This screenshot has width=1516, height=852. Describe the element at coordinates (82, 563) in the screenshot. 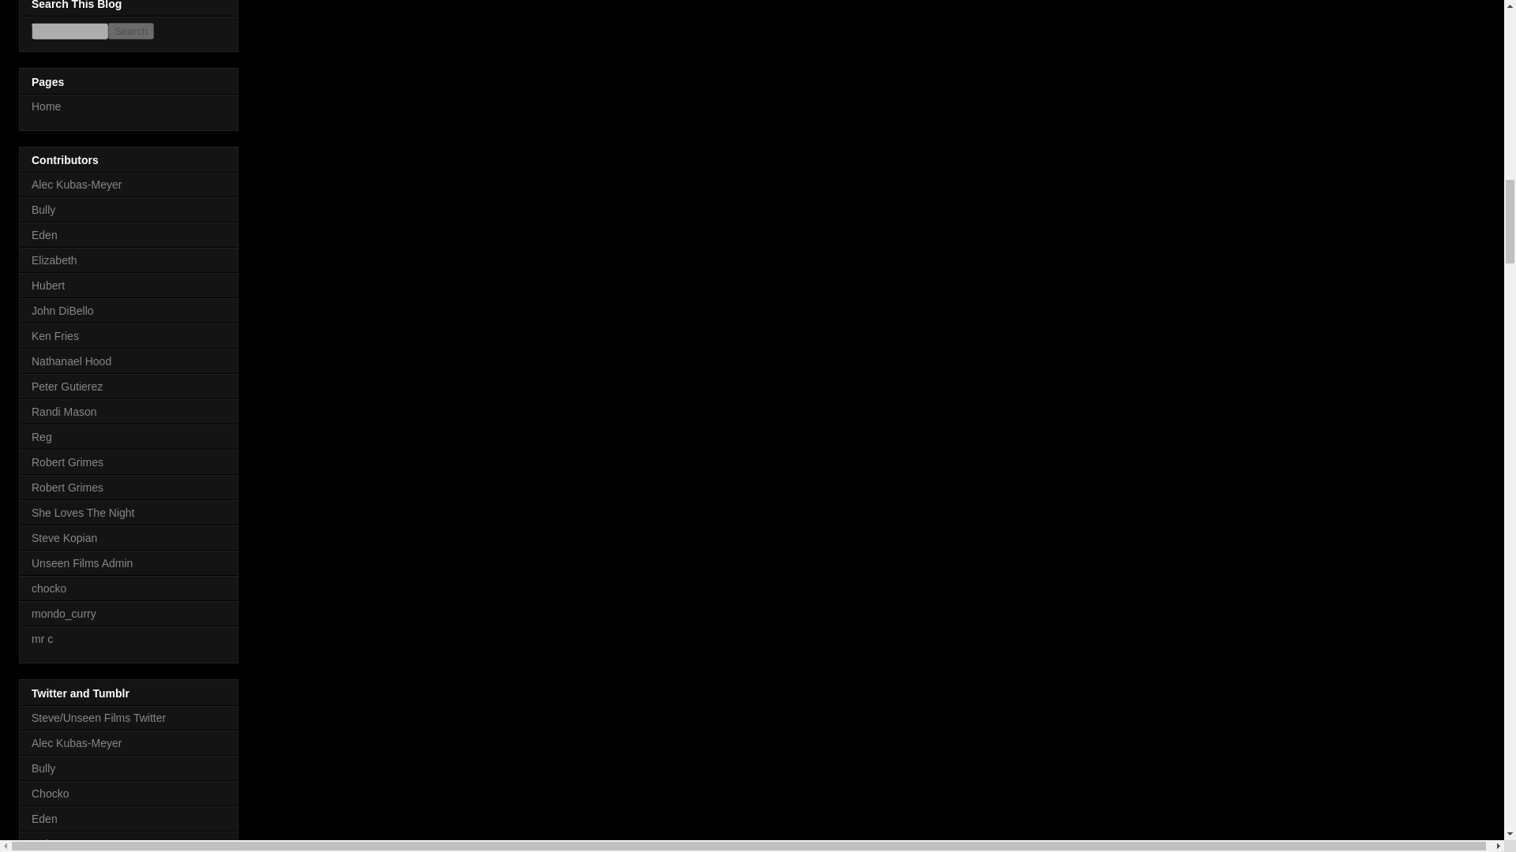

I see `Unseen Films Admin` at that location.